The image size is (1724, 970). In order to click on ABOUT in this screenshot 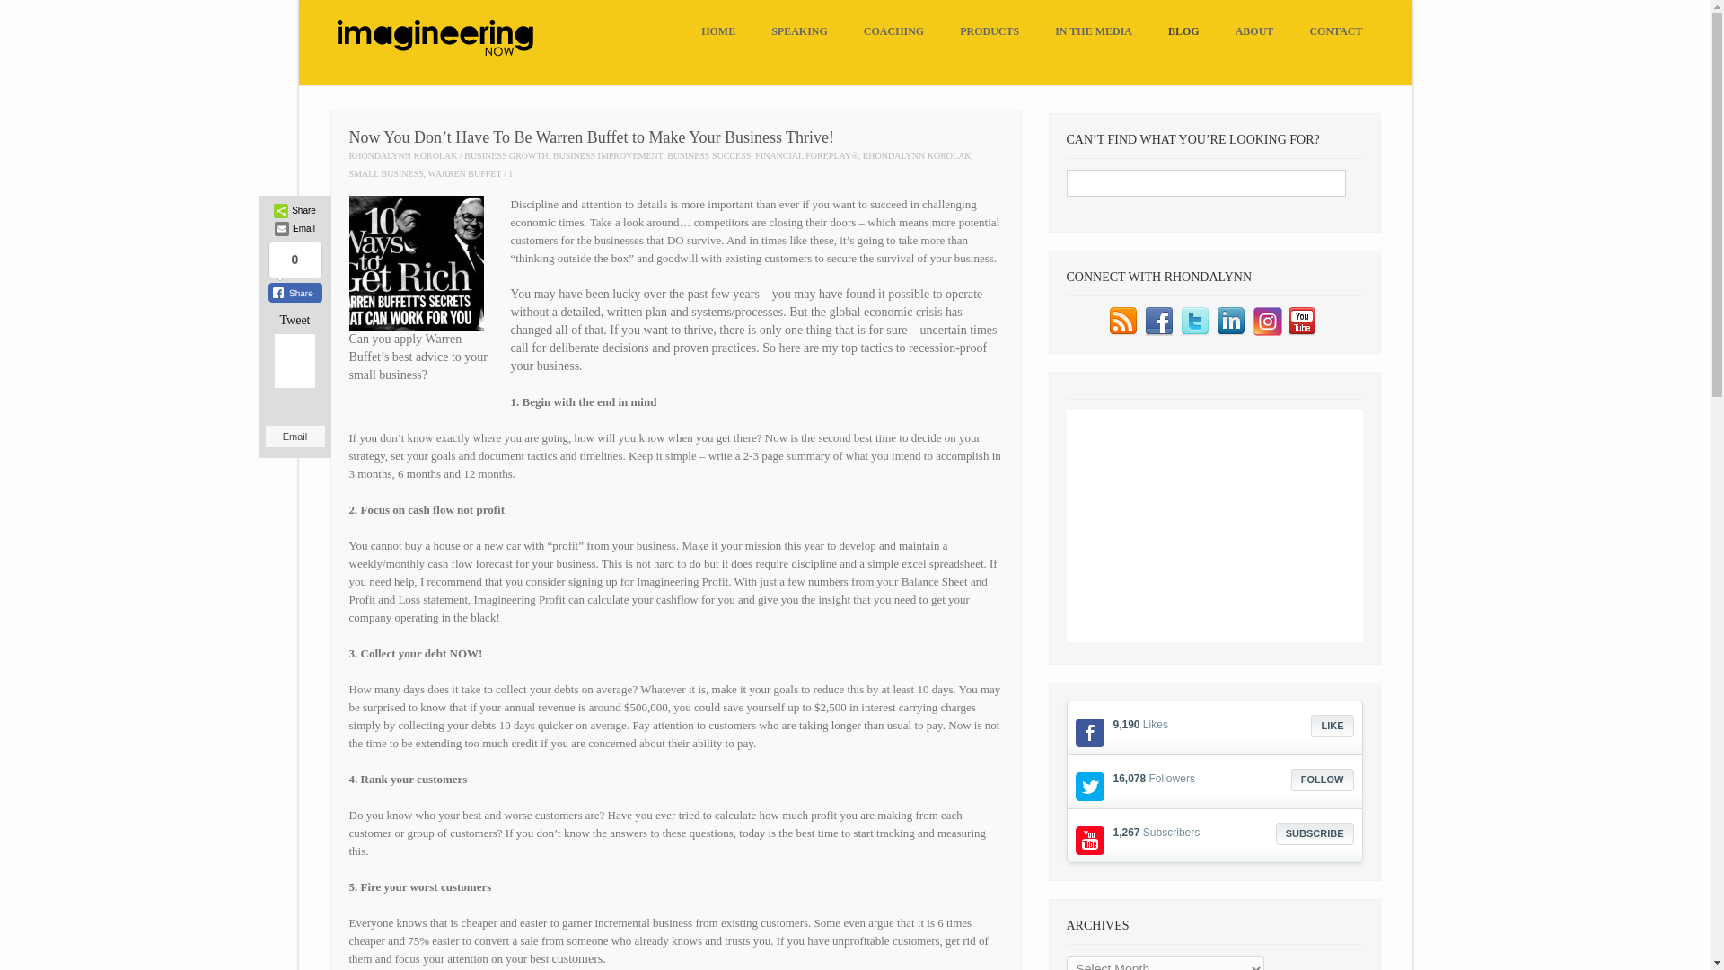, I will do `click(1253, 31)`.